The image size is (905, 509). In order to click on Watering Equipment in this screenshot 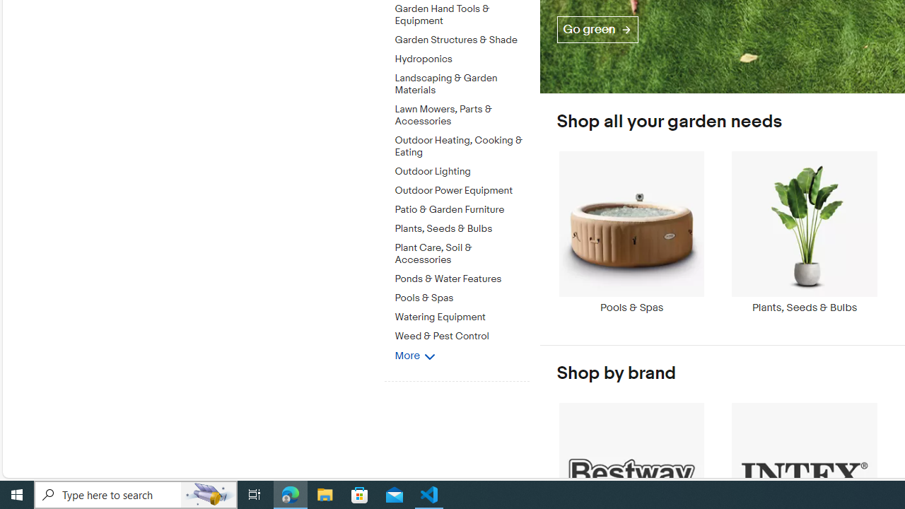, I will do `click(462, 315)`.